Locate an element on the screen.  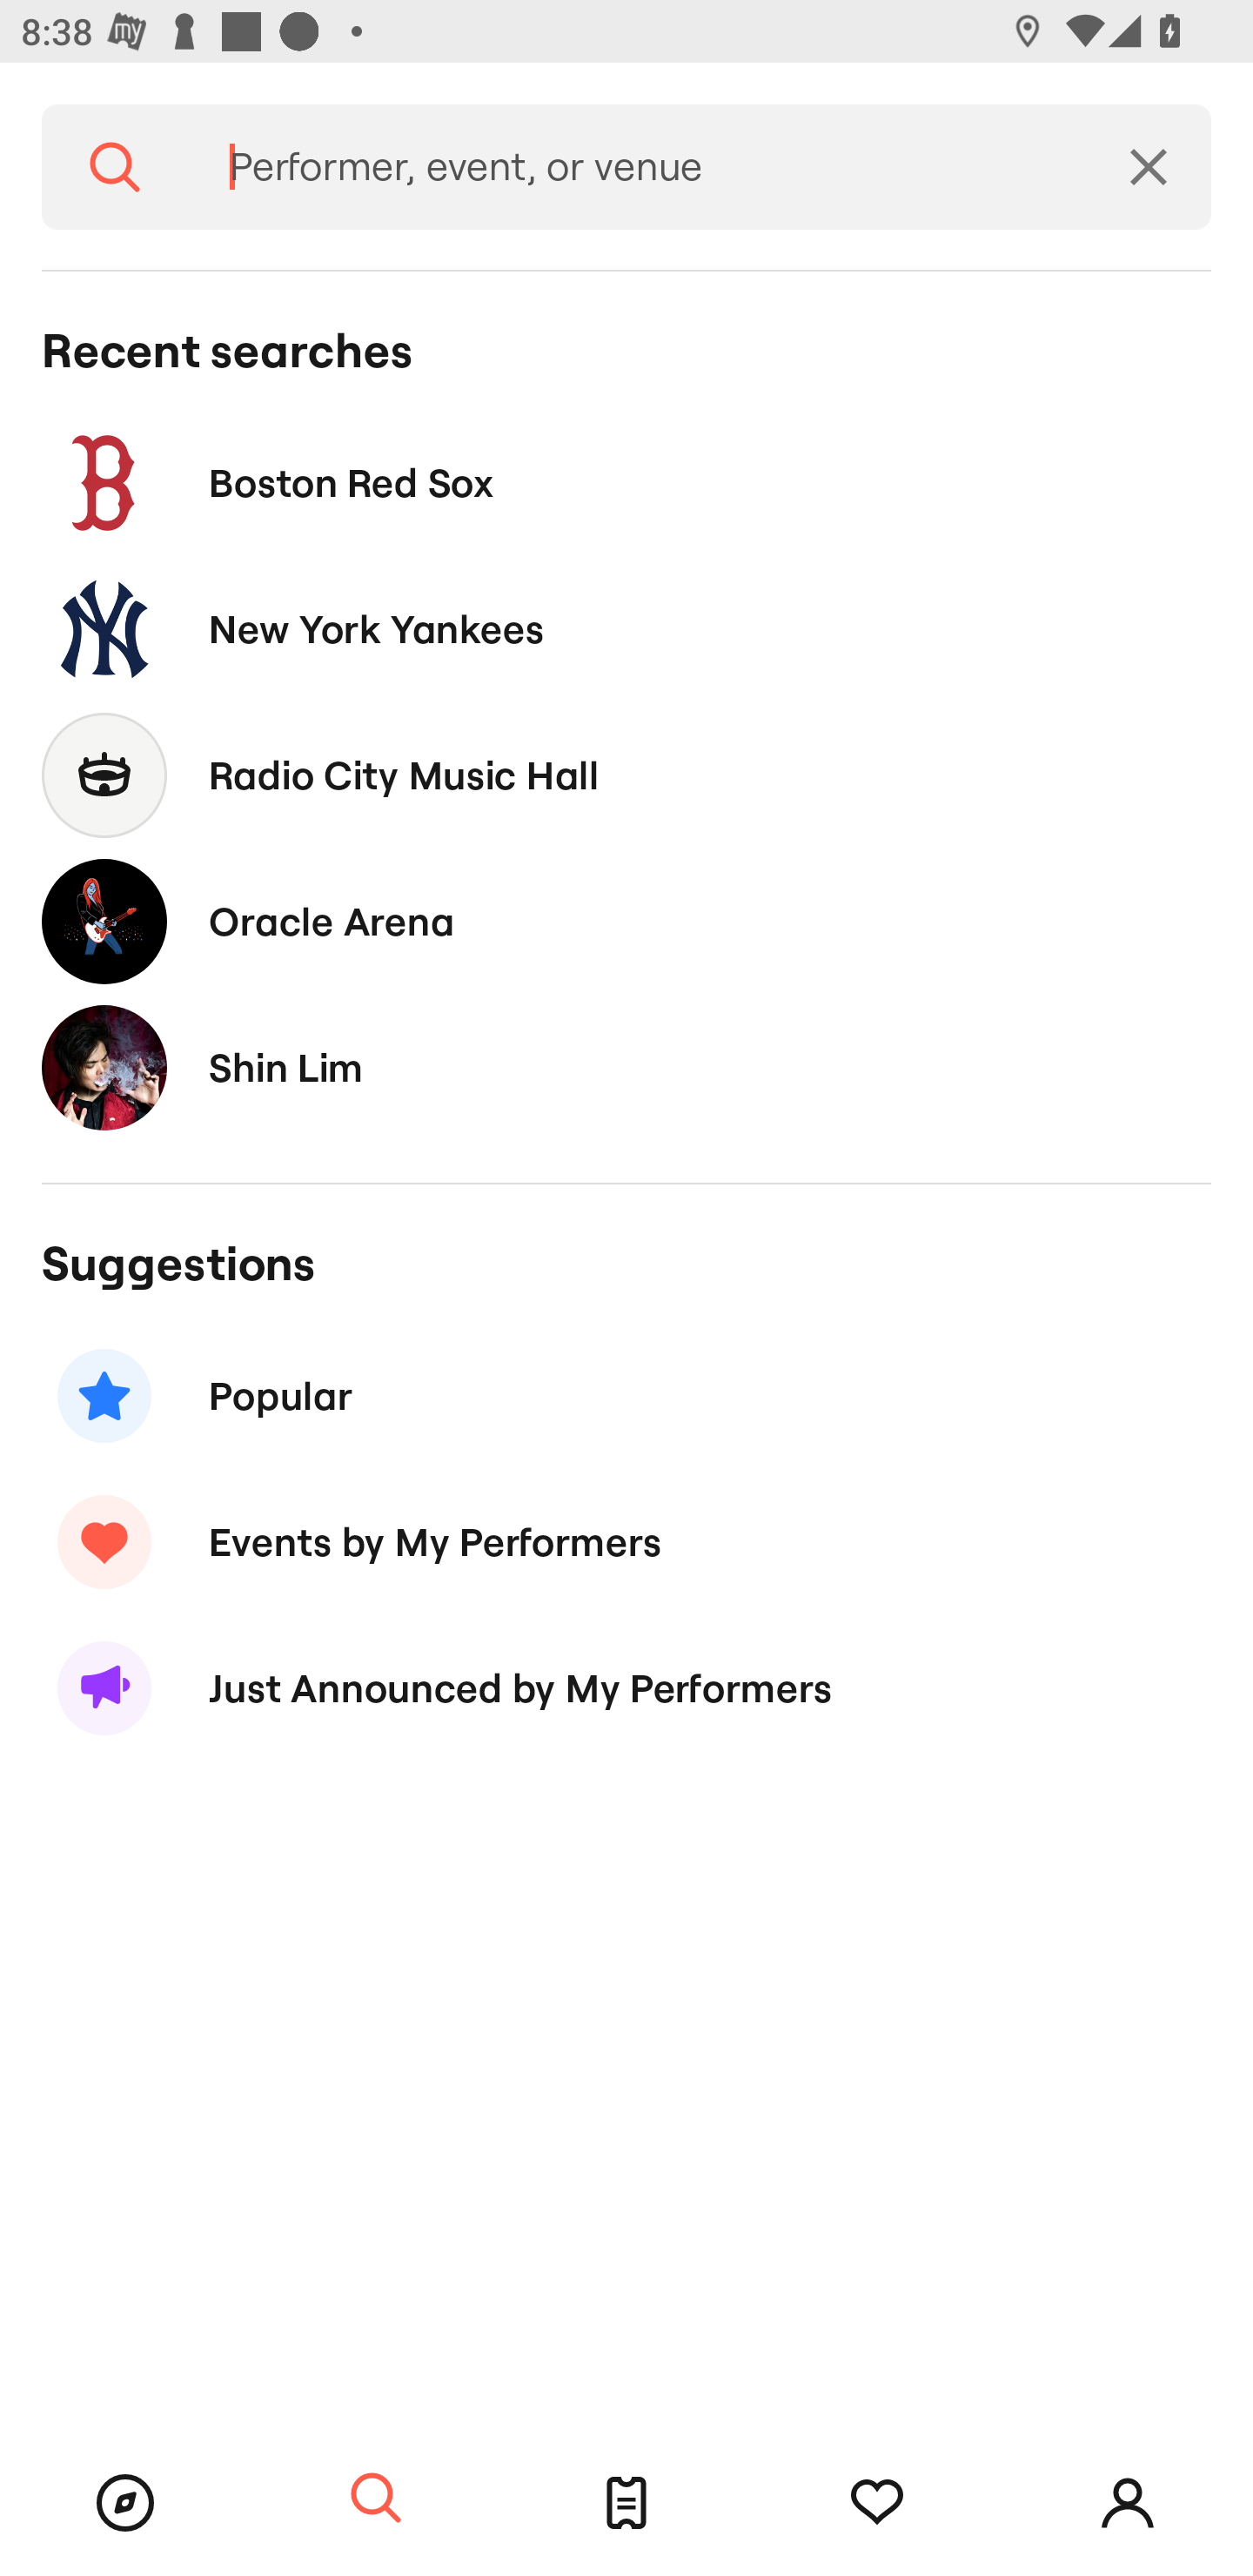
Boston Red Sox is located at coordinates (626, 482).